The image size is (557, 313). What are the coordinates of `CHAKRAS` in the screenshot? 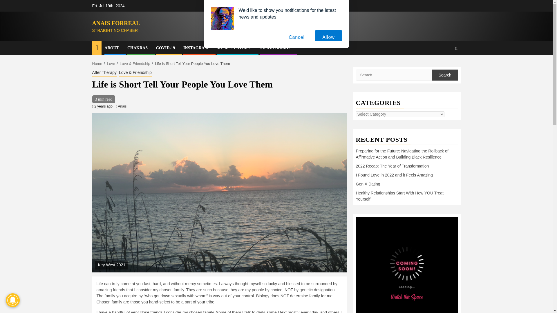 It's located at (138, 48).